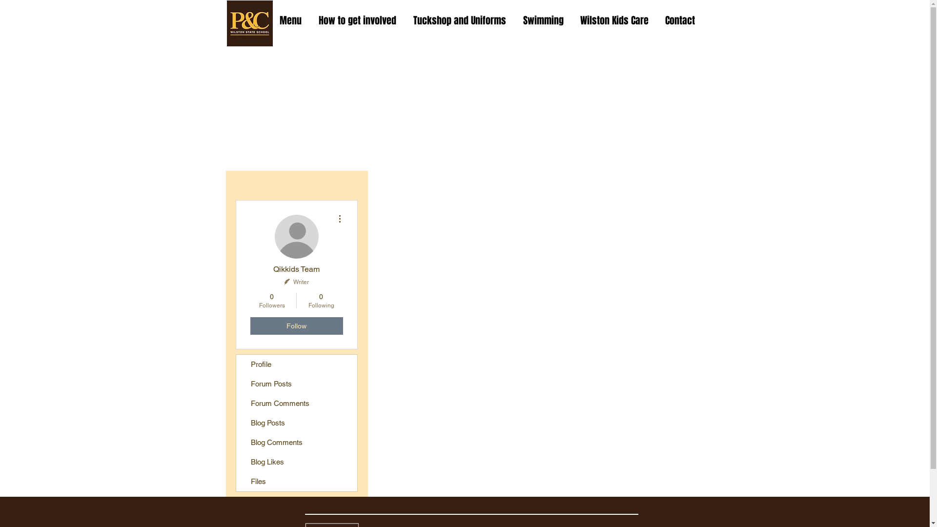  Describe the element at coordinates (297, 482) in the screenshot. I see `Files` at that location.